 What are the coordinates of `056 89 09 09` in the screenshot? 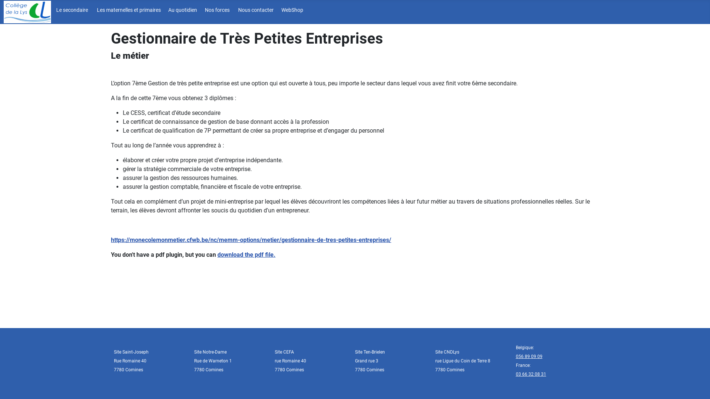 It's located at (529, 357).